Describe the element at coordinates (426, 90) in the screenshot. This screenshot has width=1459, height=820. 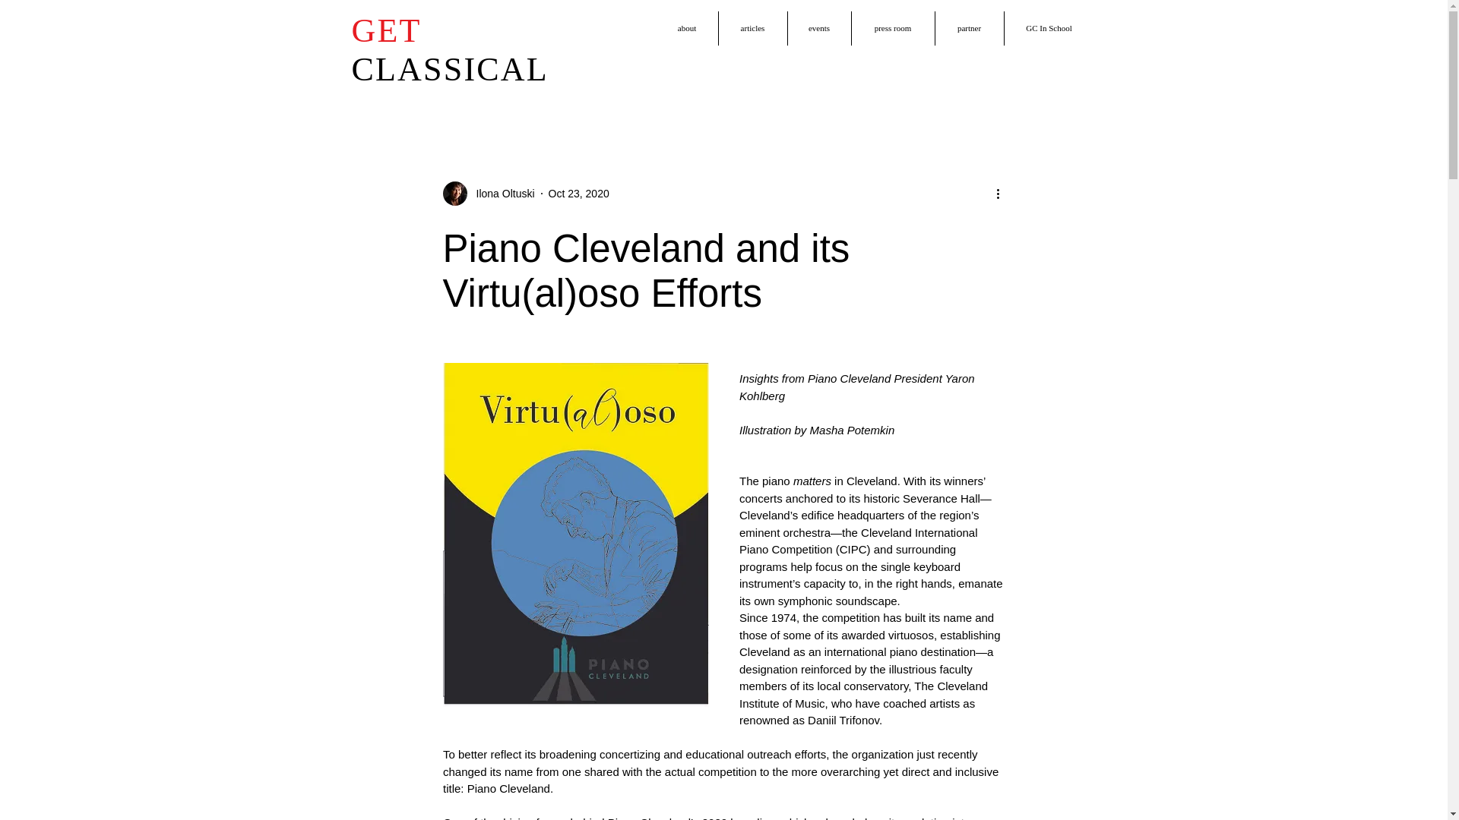
I see `deutsch` at that location.